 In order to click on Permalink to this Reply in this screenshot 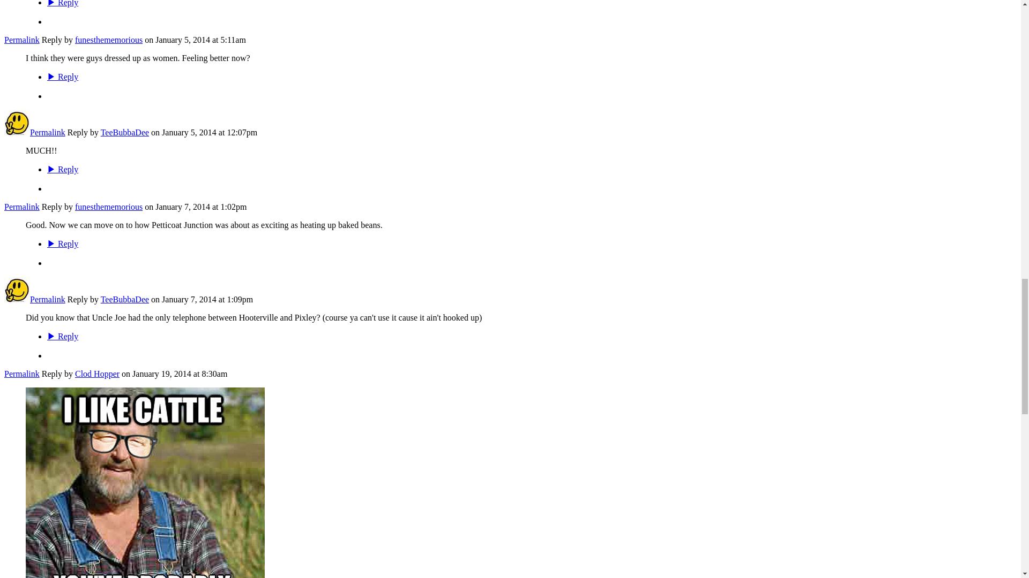, I will do `click(47, 299)`.